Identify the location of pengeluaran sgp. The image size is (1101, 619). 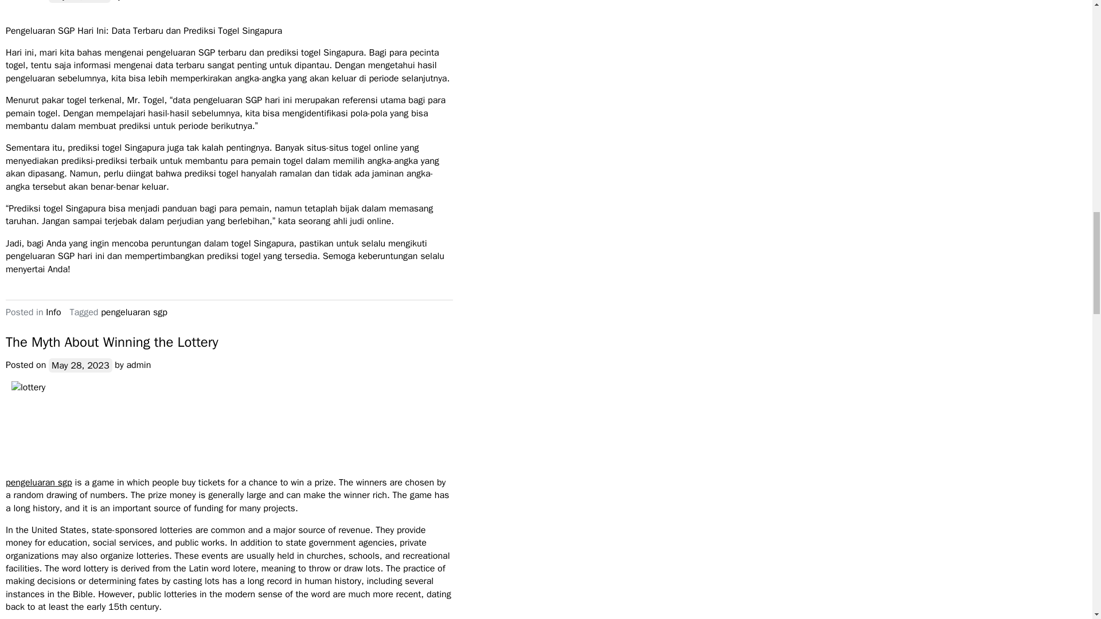
(39, 483).